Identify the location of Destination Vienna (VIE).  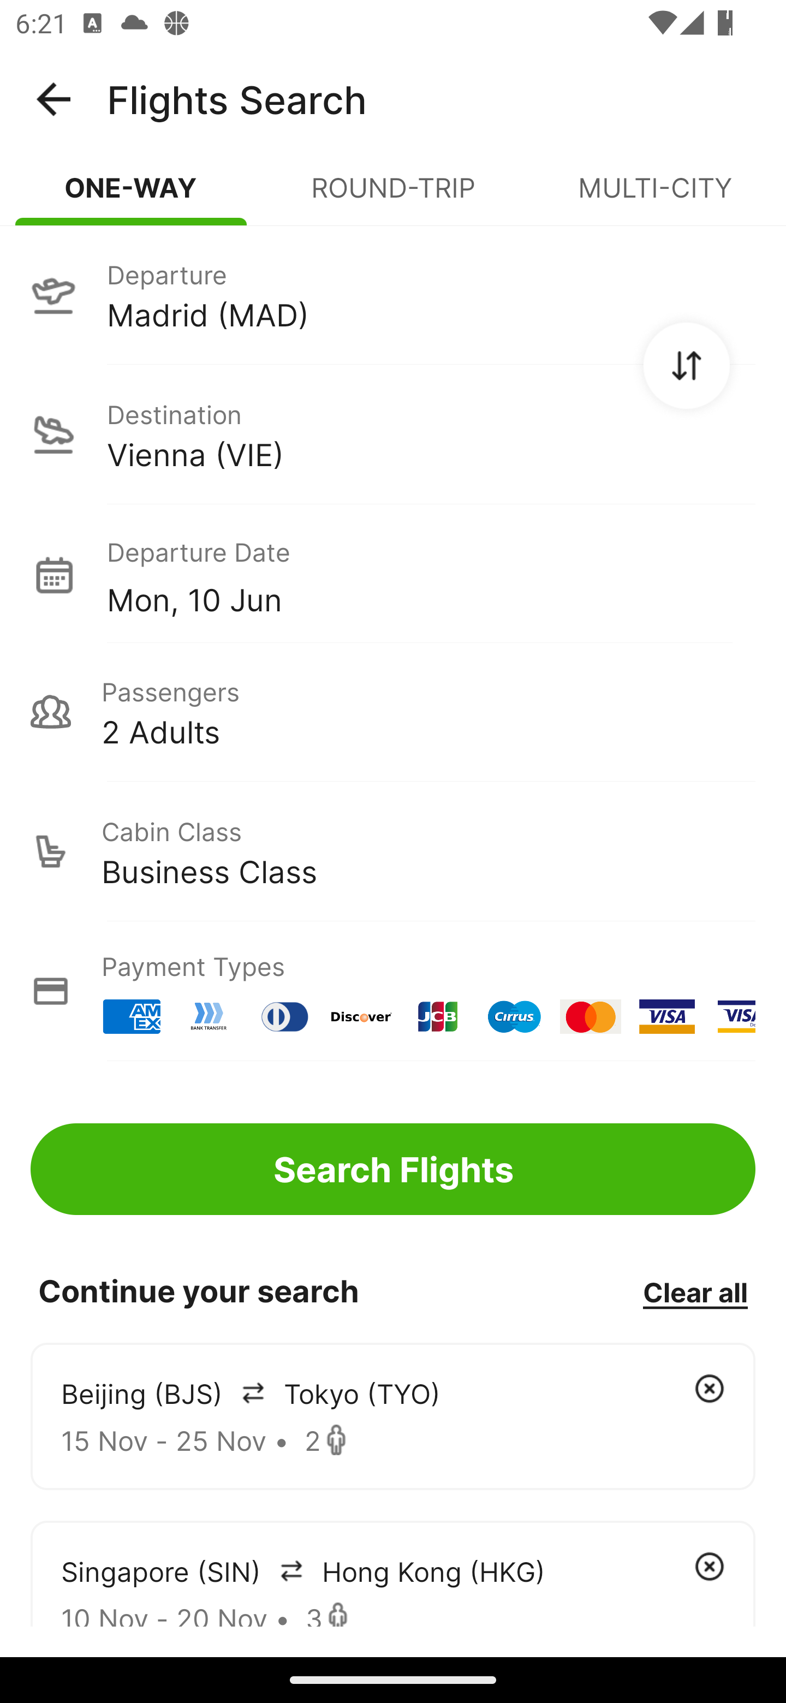
(393, 434).